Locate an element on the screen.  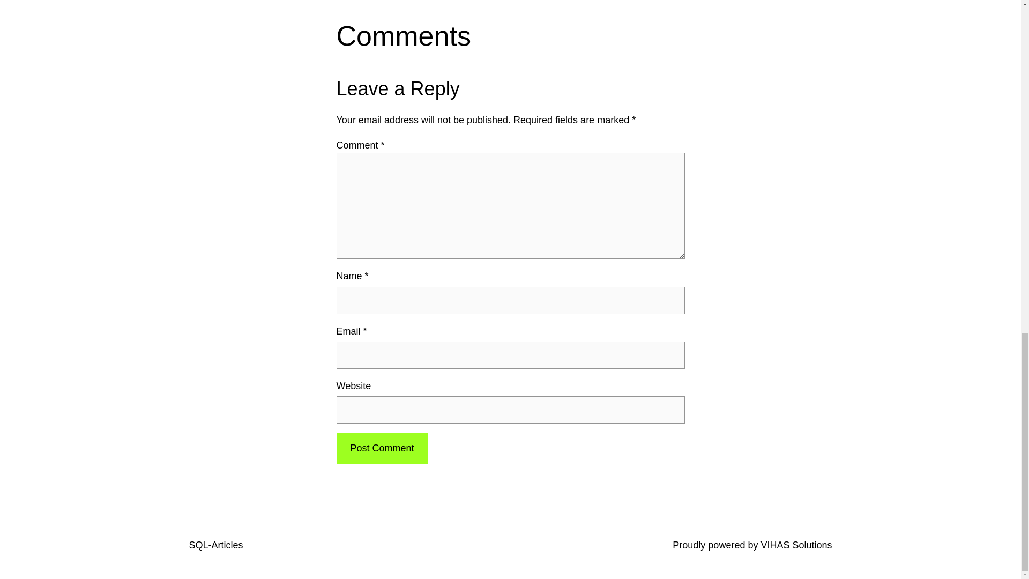
Post Comment is located at coordinates (382, 448).